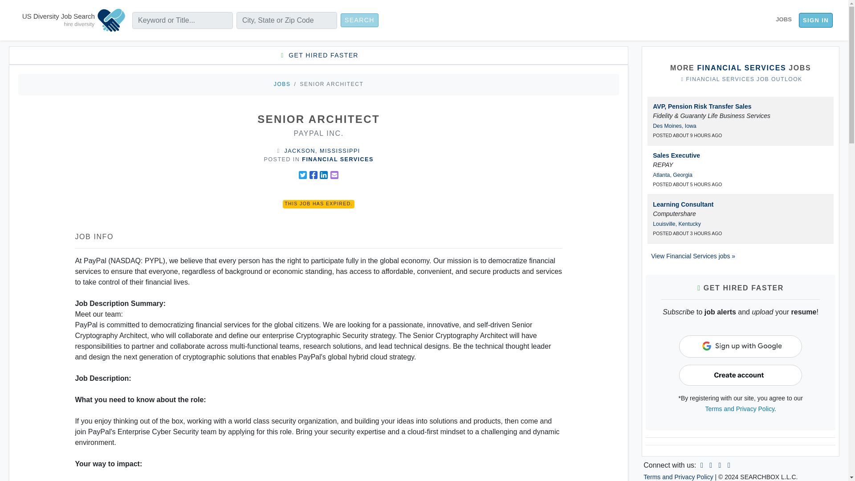 The height and width of the screenshot is (481, 855). What do you see at coordinates (683, 204) in the screenshot?
I see `Learning Consultant` at bounding box center [683, 204].